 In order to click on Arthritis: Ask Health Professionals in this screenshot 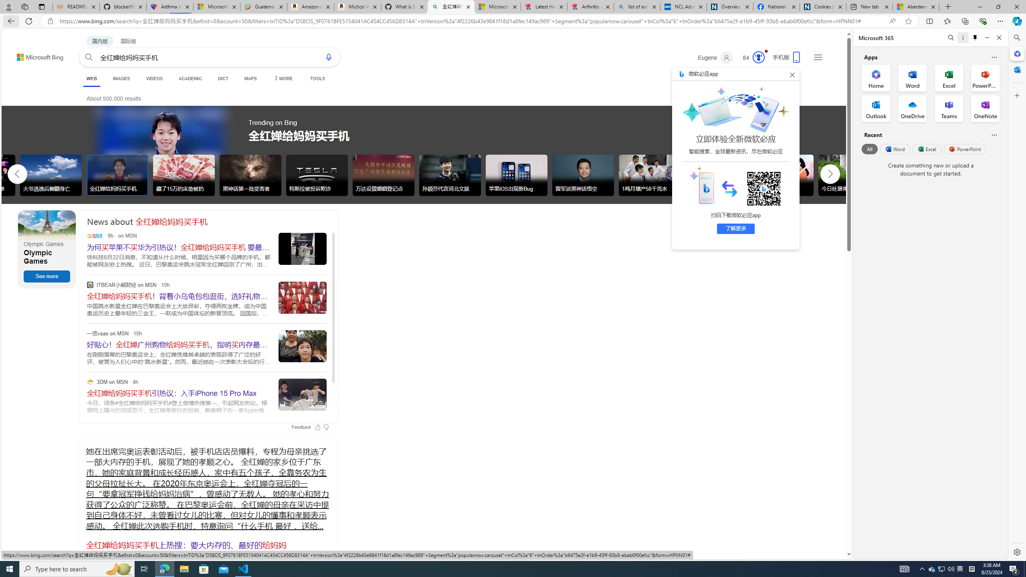, I will do `click(591, 7)`.